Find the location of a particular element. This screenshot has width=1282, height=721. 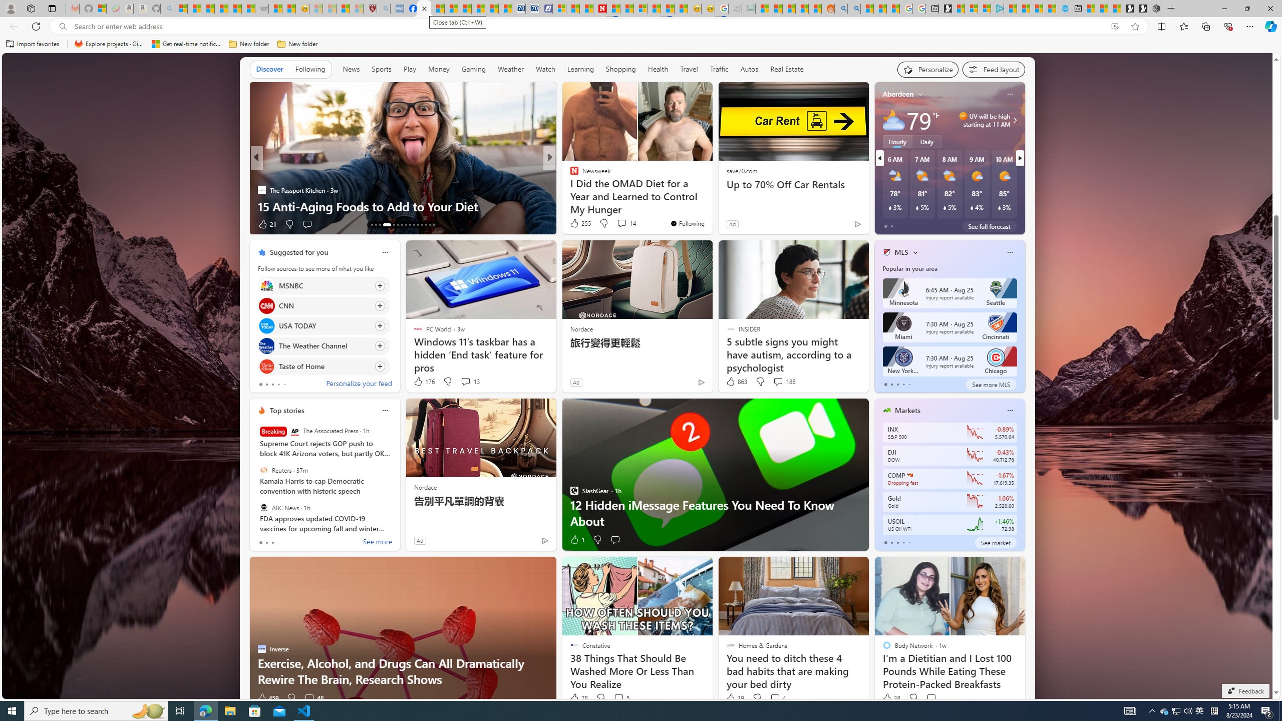

Traffic is located at coordinates (719, 70).